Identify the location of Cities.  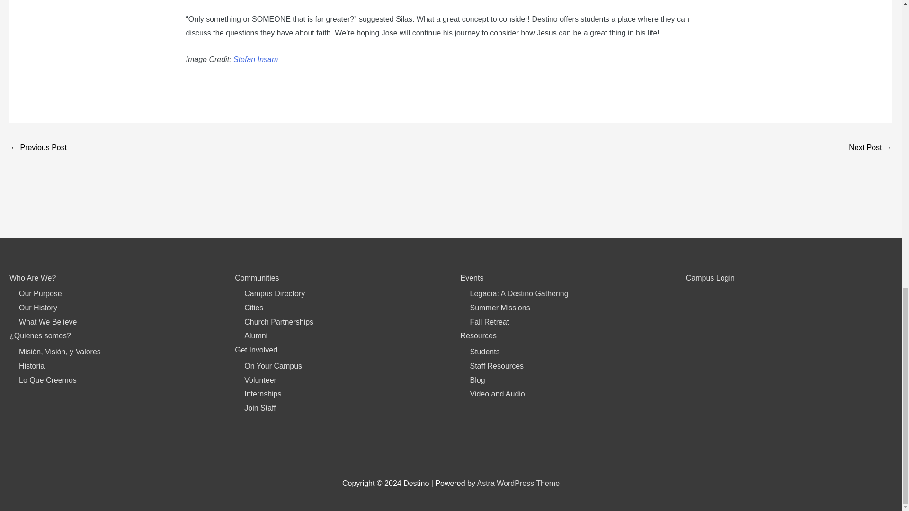
(254, 308).